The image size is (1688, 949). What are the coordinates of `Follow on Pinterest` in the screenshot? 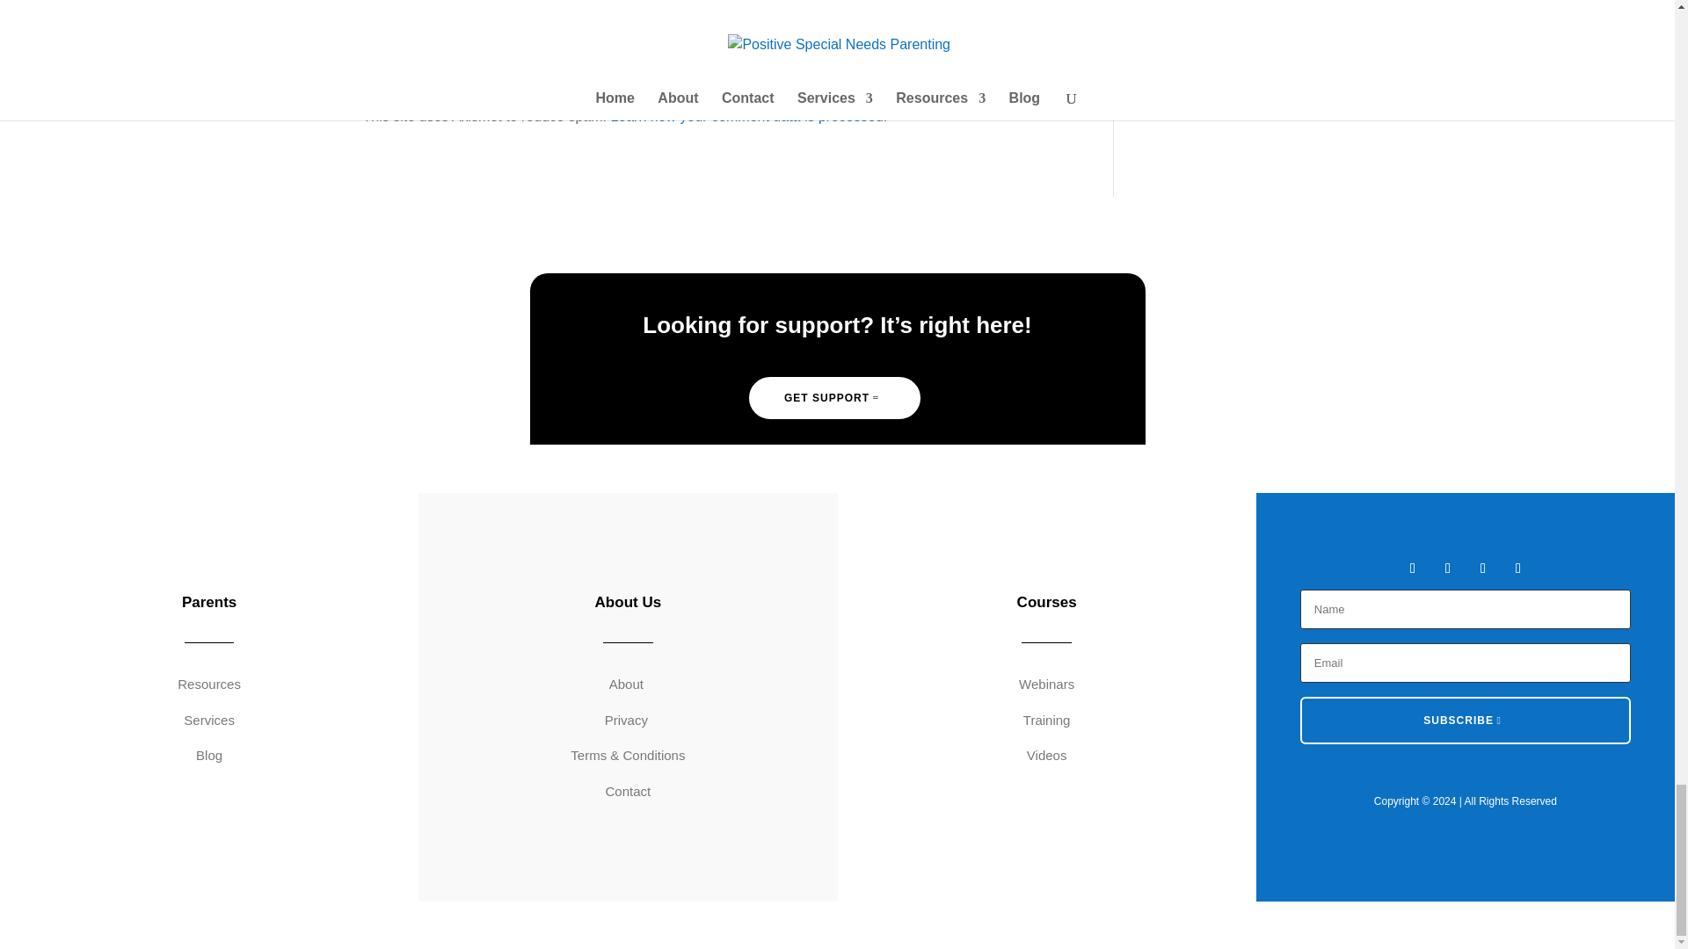 It's located at (1517, 568).